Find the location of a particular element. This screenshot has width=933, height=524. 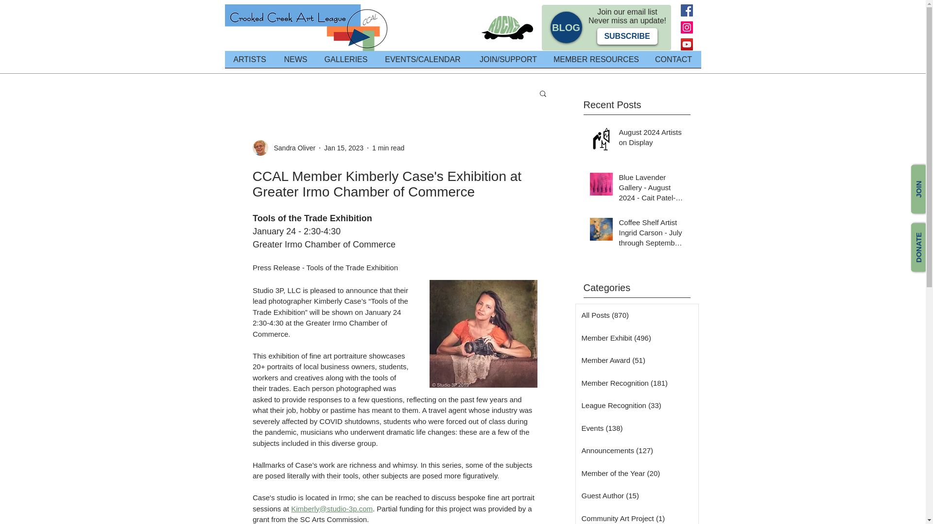

MEMBER RESOURCES is located at coordinates (596, 62).